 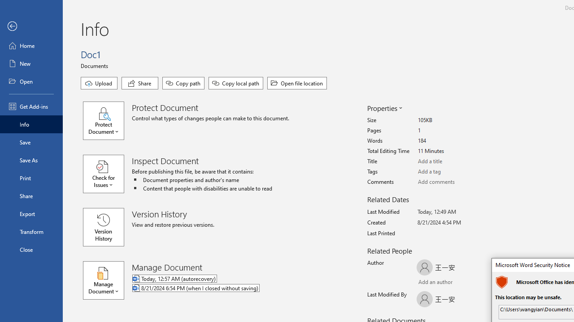 What do you see at coordinates (31, 214) in the screenshot?
I see `Export` at bounding box center [31, 214].